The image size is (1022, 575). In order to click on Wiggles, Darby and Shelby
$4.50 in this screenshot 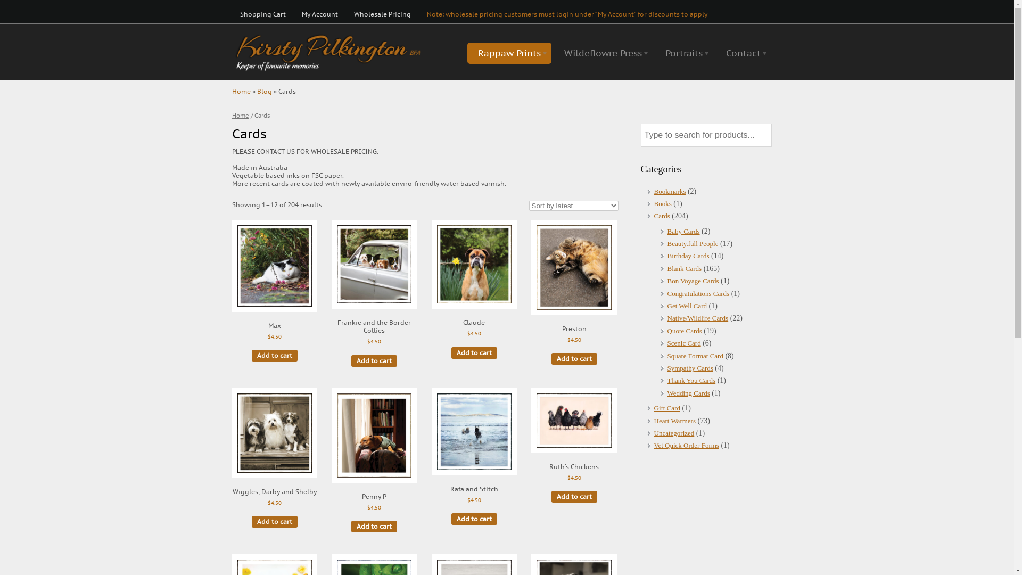, I will do `click(275, 457)`.